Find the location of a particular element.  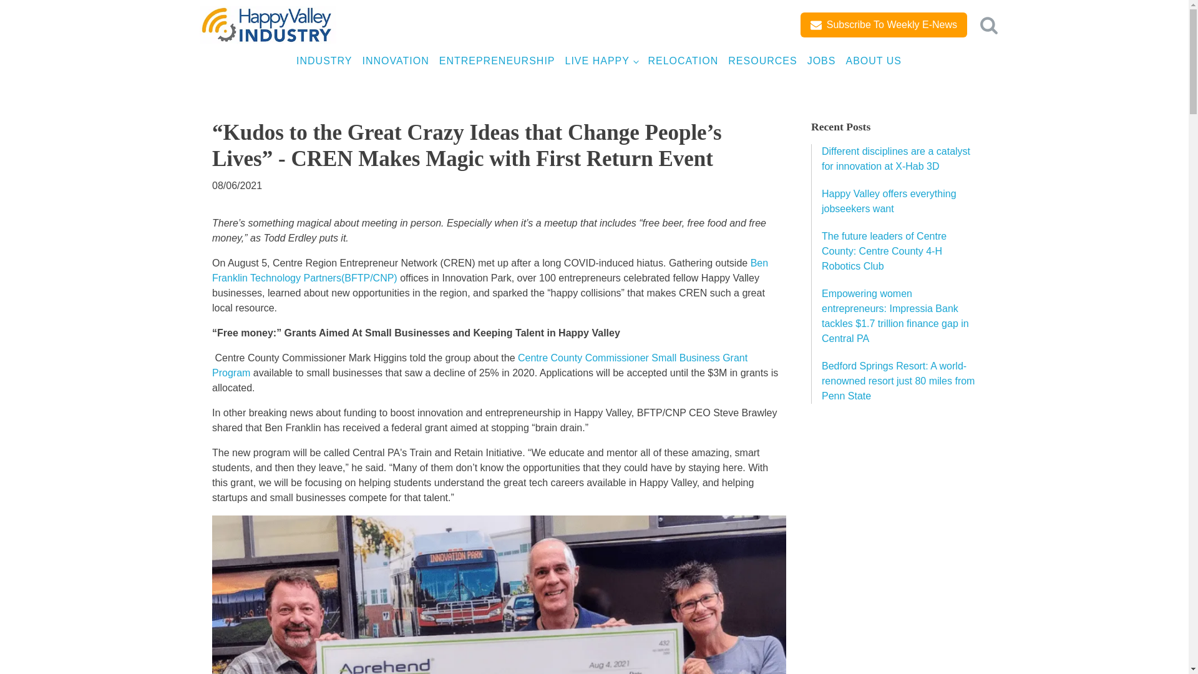

RELOCATION is located at coordinates (683, 61).